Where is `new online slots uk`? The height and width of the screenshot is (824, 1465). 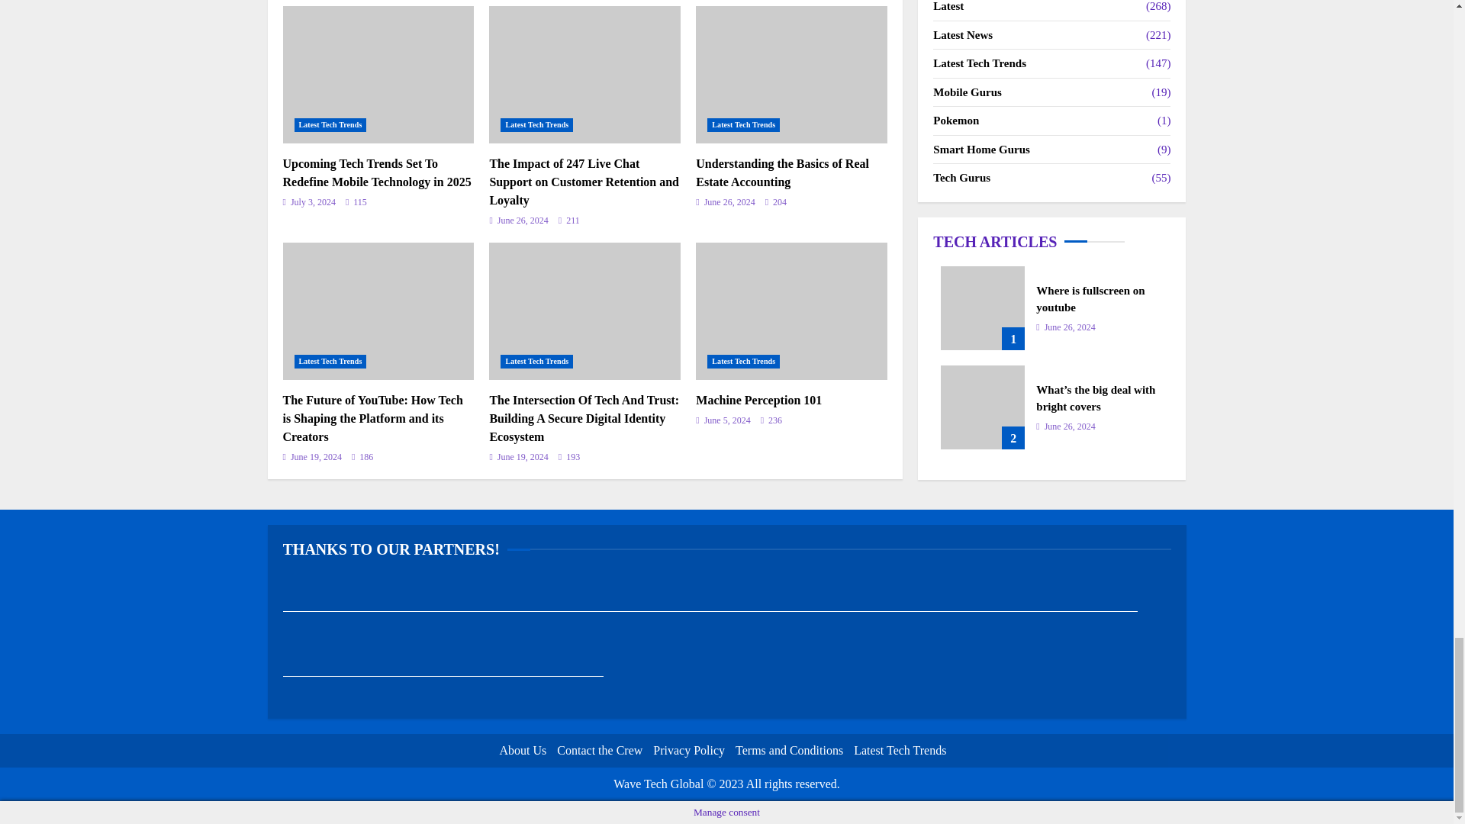 new online slots uk is located at coordinates (356, 203).